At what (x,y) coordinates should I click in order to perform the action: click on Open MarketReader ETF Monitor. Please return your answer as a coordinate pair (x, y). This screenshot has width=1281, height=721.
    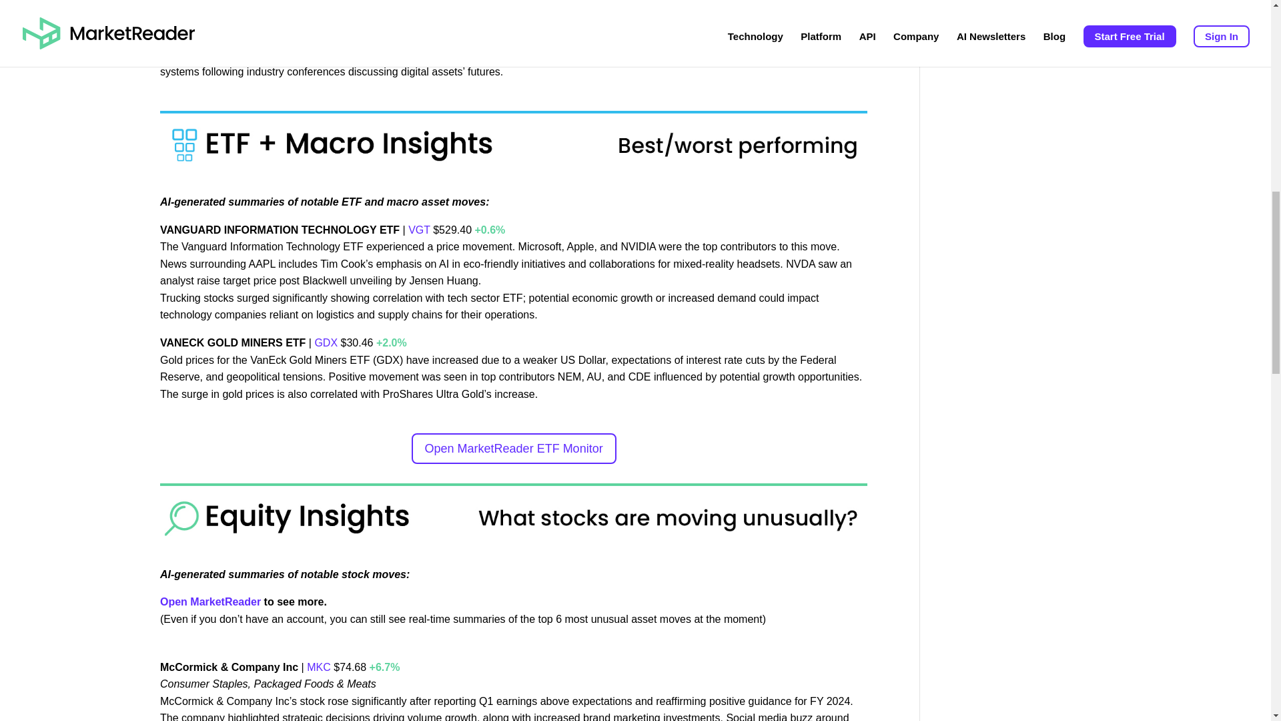
    Looking at the image, I should click on (514, 449).